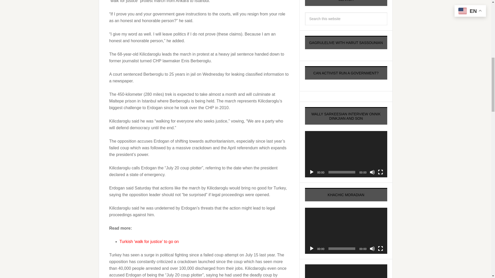 This screenshot has width=495, height=278. I want to click on Fullscreen, so click(381, 249).